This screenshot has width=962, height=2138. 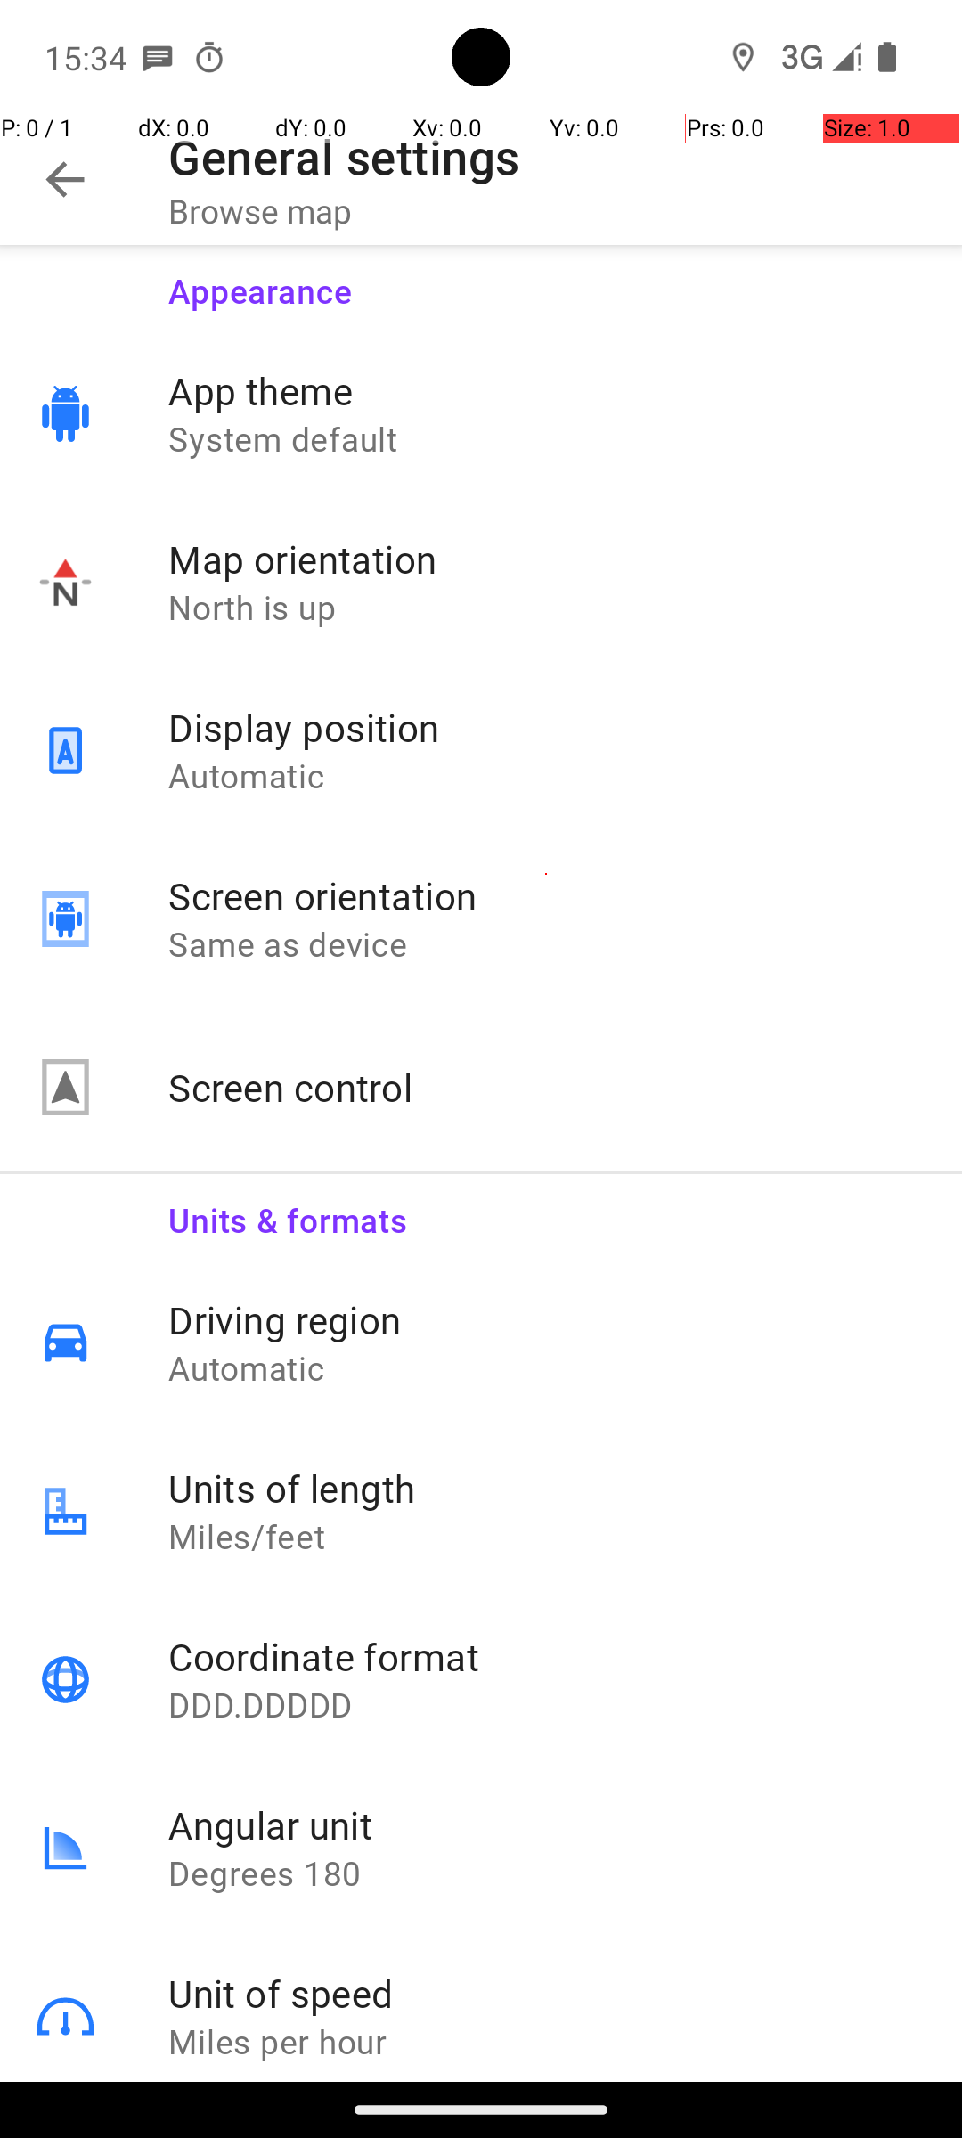 What do you see at coordinates (547, 1873) in the screenshot?
I see `Degrees 180` at bounding box center [547, 1873].